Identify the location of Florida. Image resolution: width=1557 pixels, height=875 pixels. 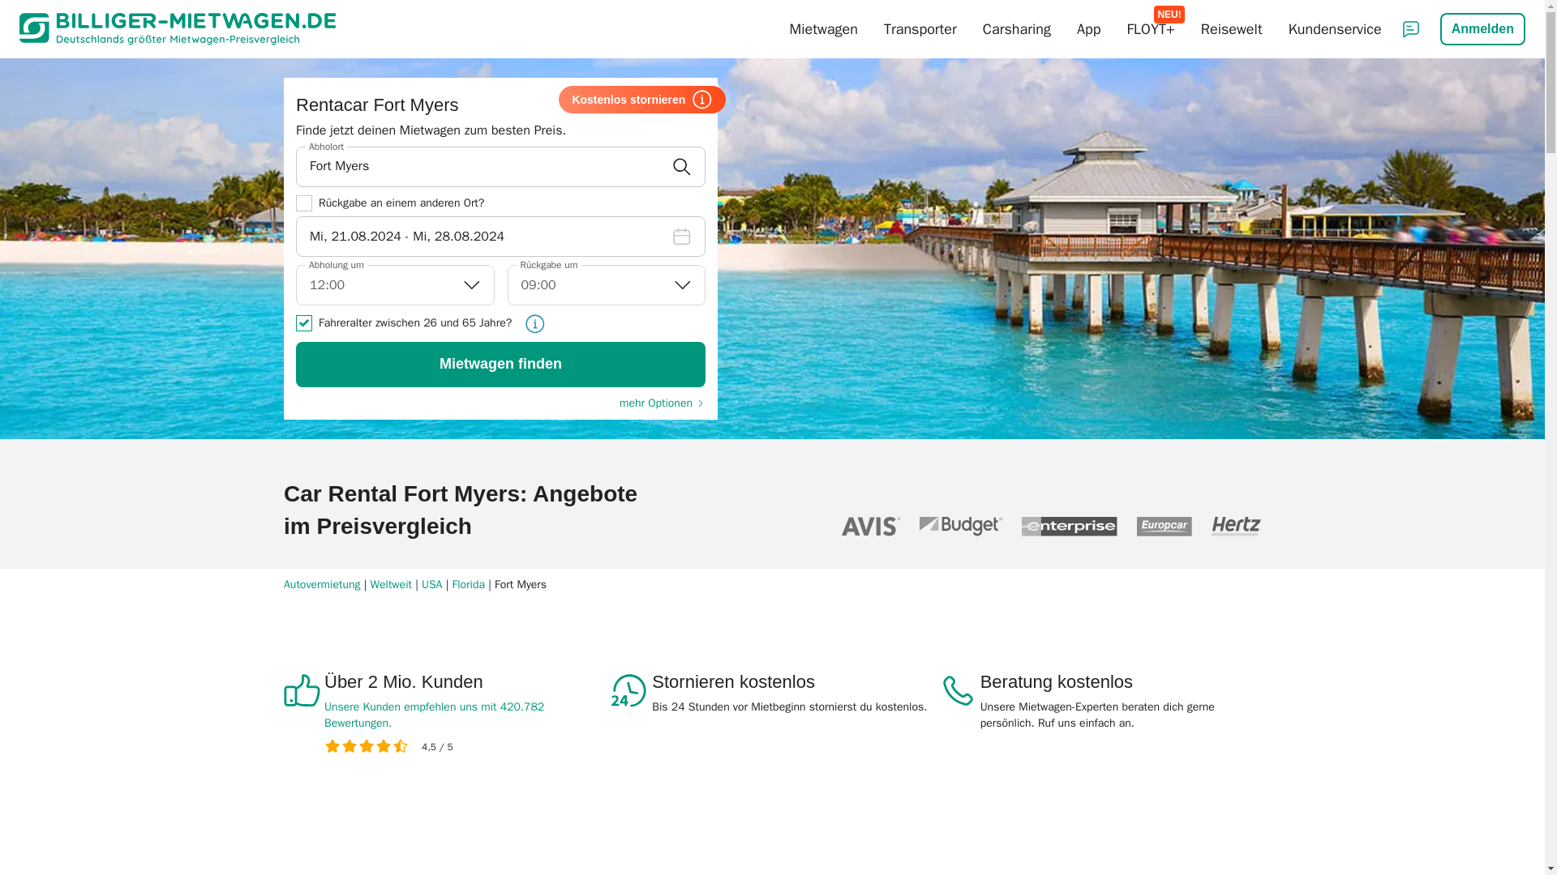
(469, 585).